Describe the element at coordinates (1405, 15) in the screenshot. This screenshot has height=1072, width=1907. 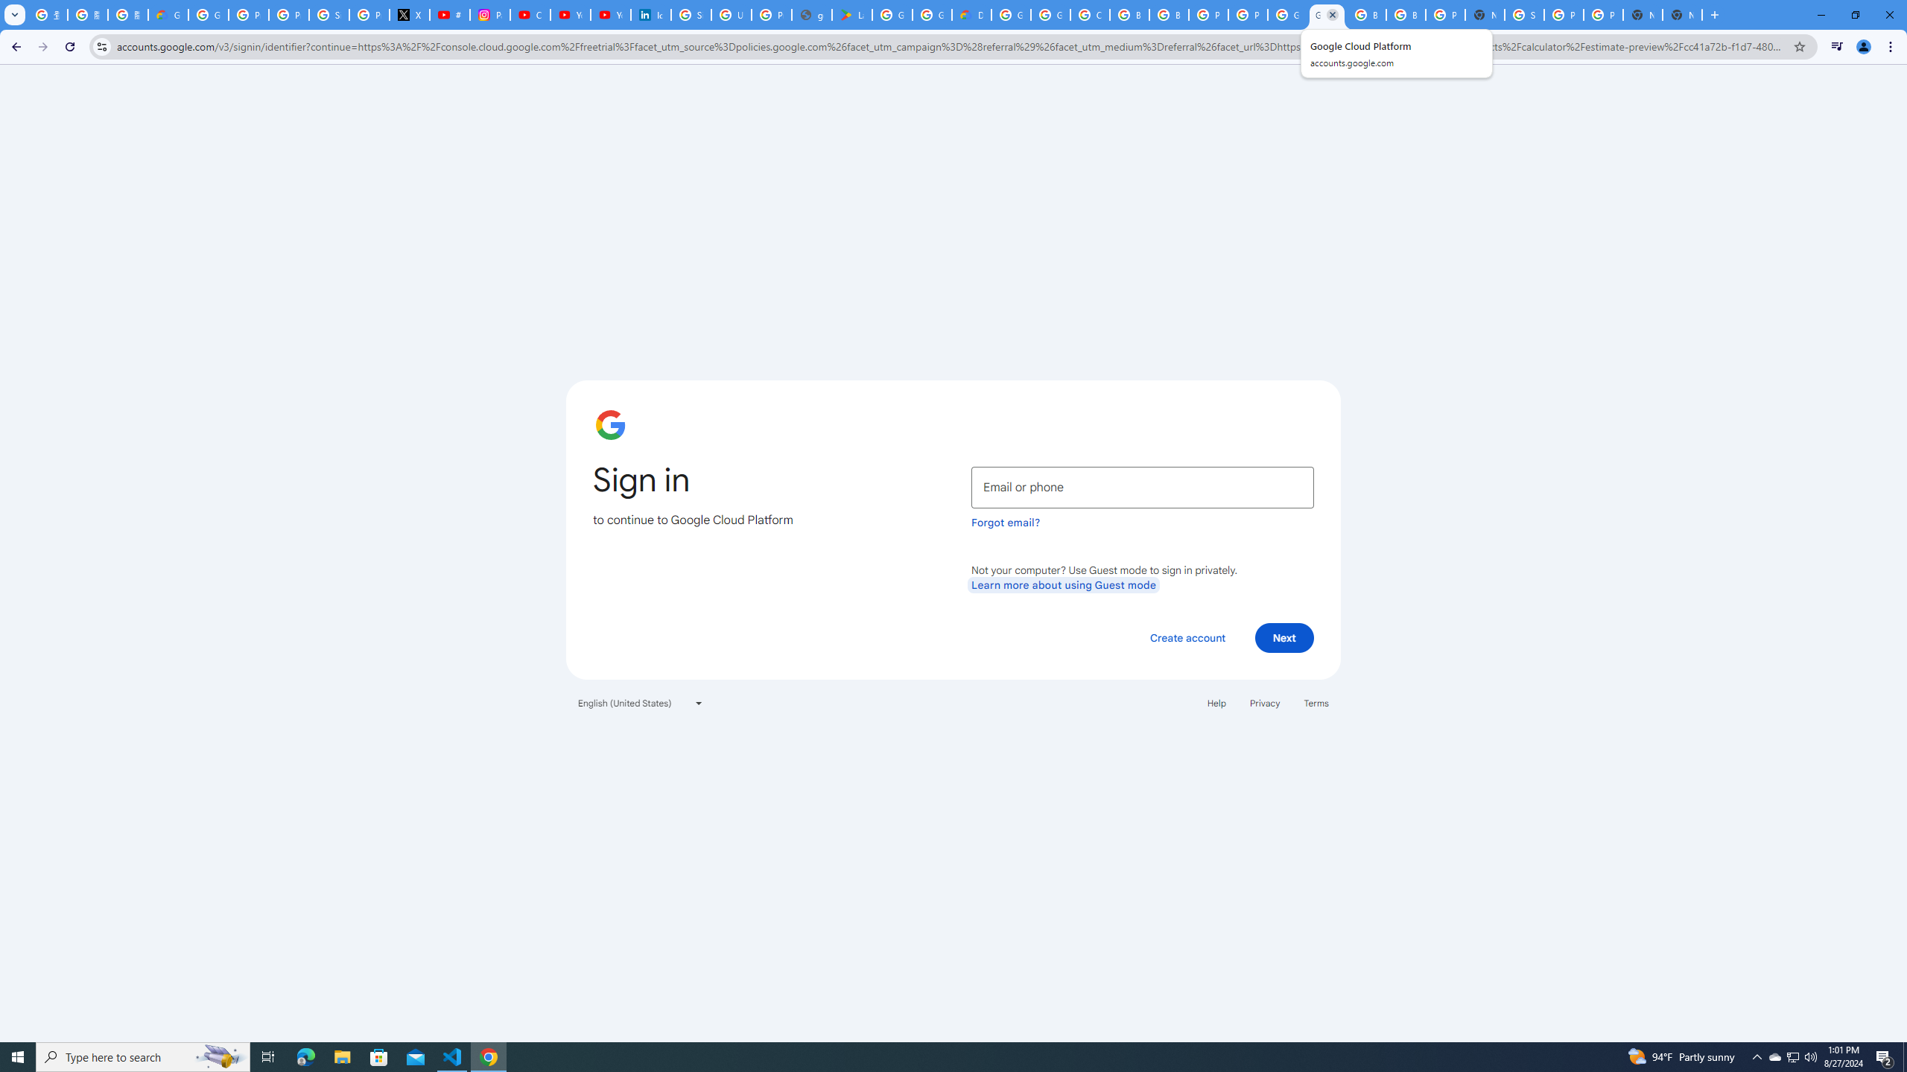
I see `Browse Chrome as a guest - Computer - Google Chrome Help` at that location.